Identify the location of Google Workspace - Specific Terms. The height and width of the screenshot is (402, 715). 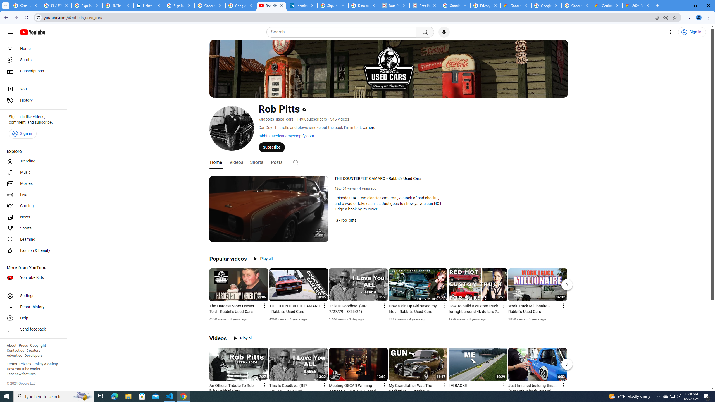
(577, 6).